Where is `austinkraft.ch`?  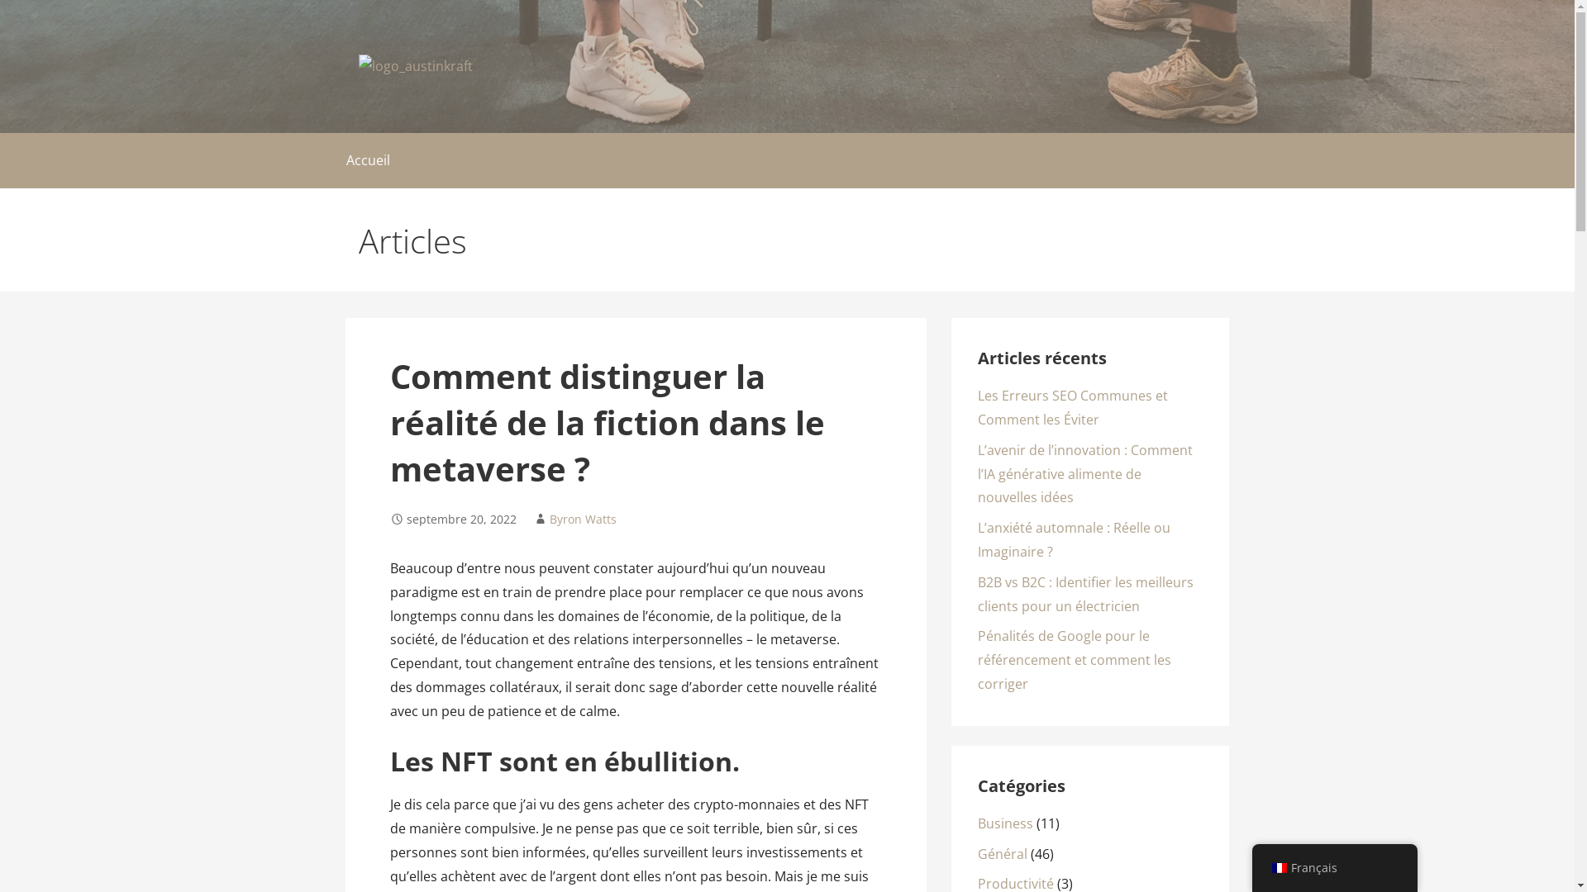
austinkraft.ch is located at coordinates (447, 99).